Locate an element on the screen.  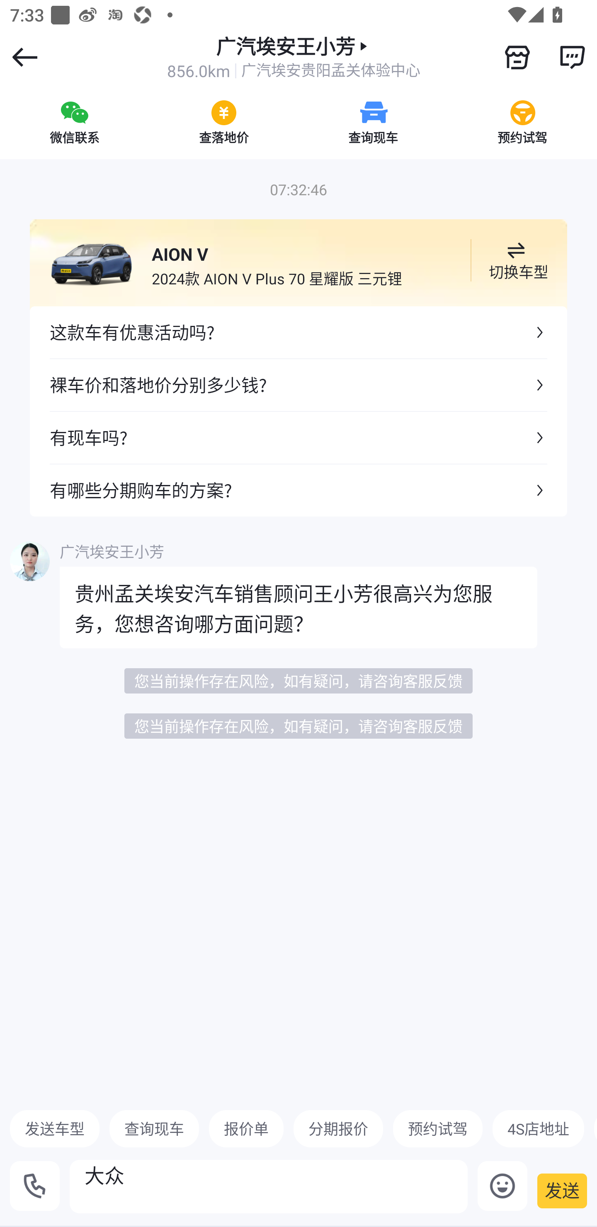
查询现车 is located at coordinates (373, 122).